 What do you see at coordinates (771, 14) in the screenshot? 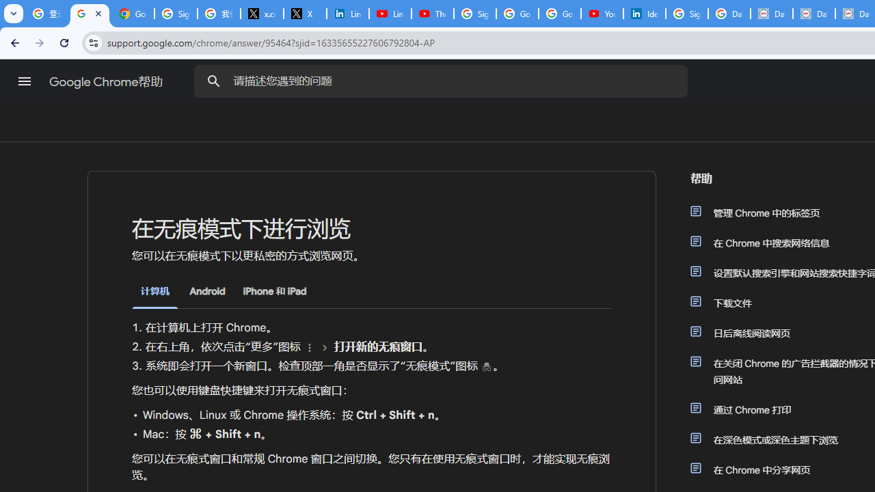
I see `Data Privacy Framework` at bounding box center [771, 14].